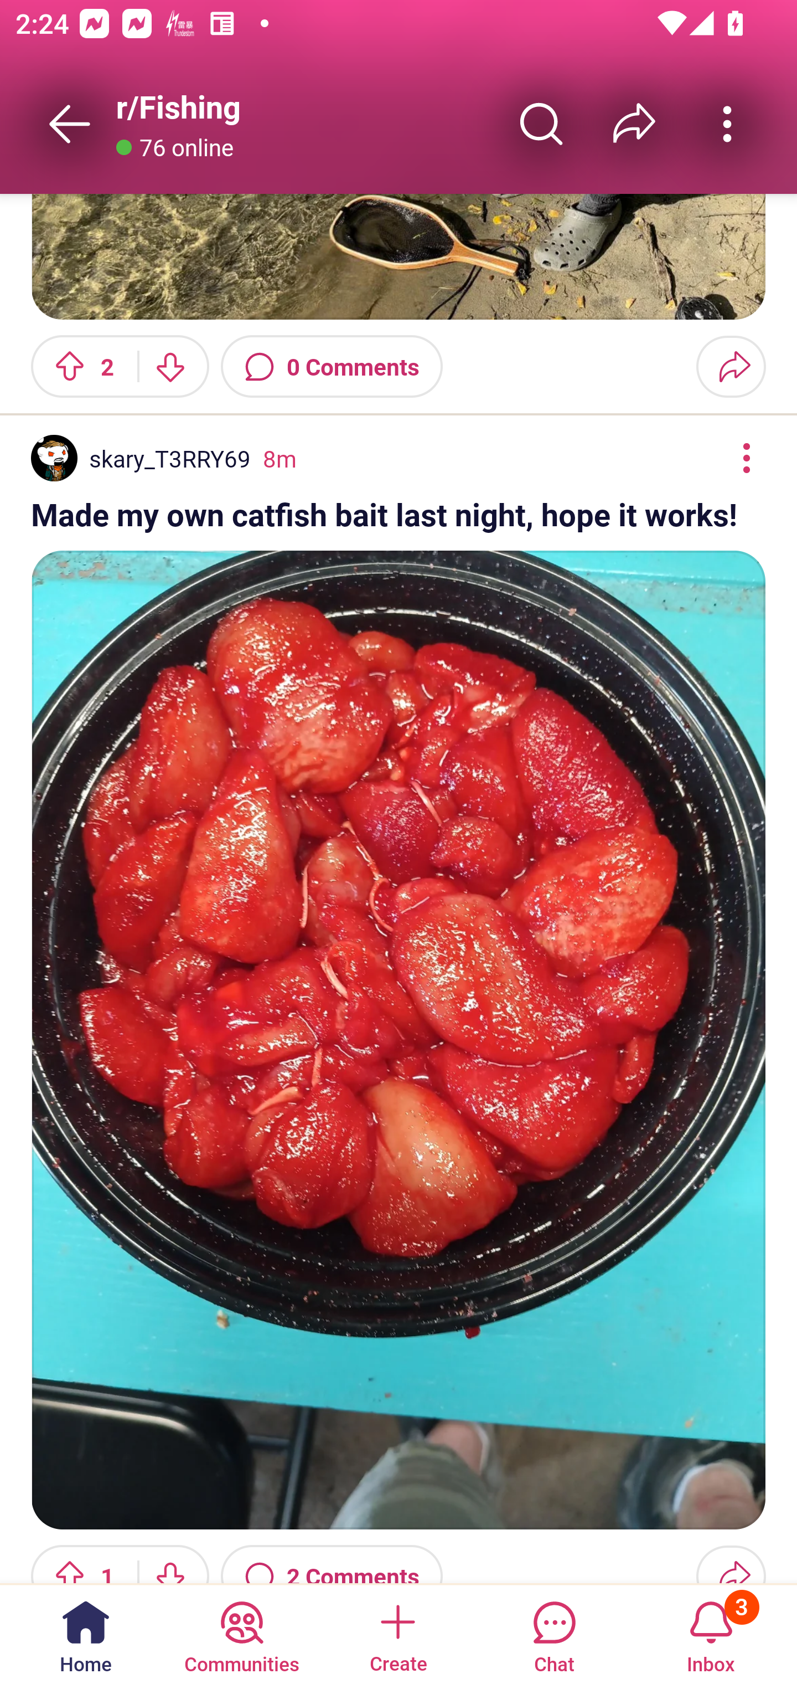 The width and height of the screenshot is (797, 1684). What do you see at coordinates (70, 124) in the screenshot?
I see `Back` at bounding box center [70, 124].